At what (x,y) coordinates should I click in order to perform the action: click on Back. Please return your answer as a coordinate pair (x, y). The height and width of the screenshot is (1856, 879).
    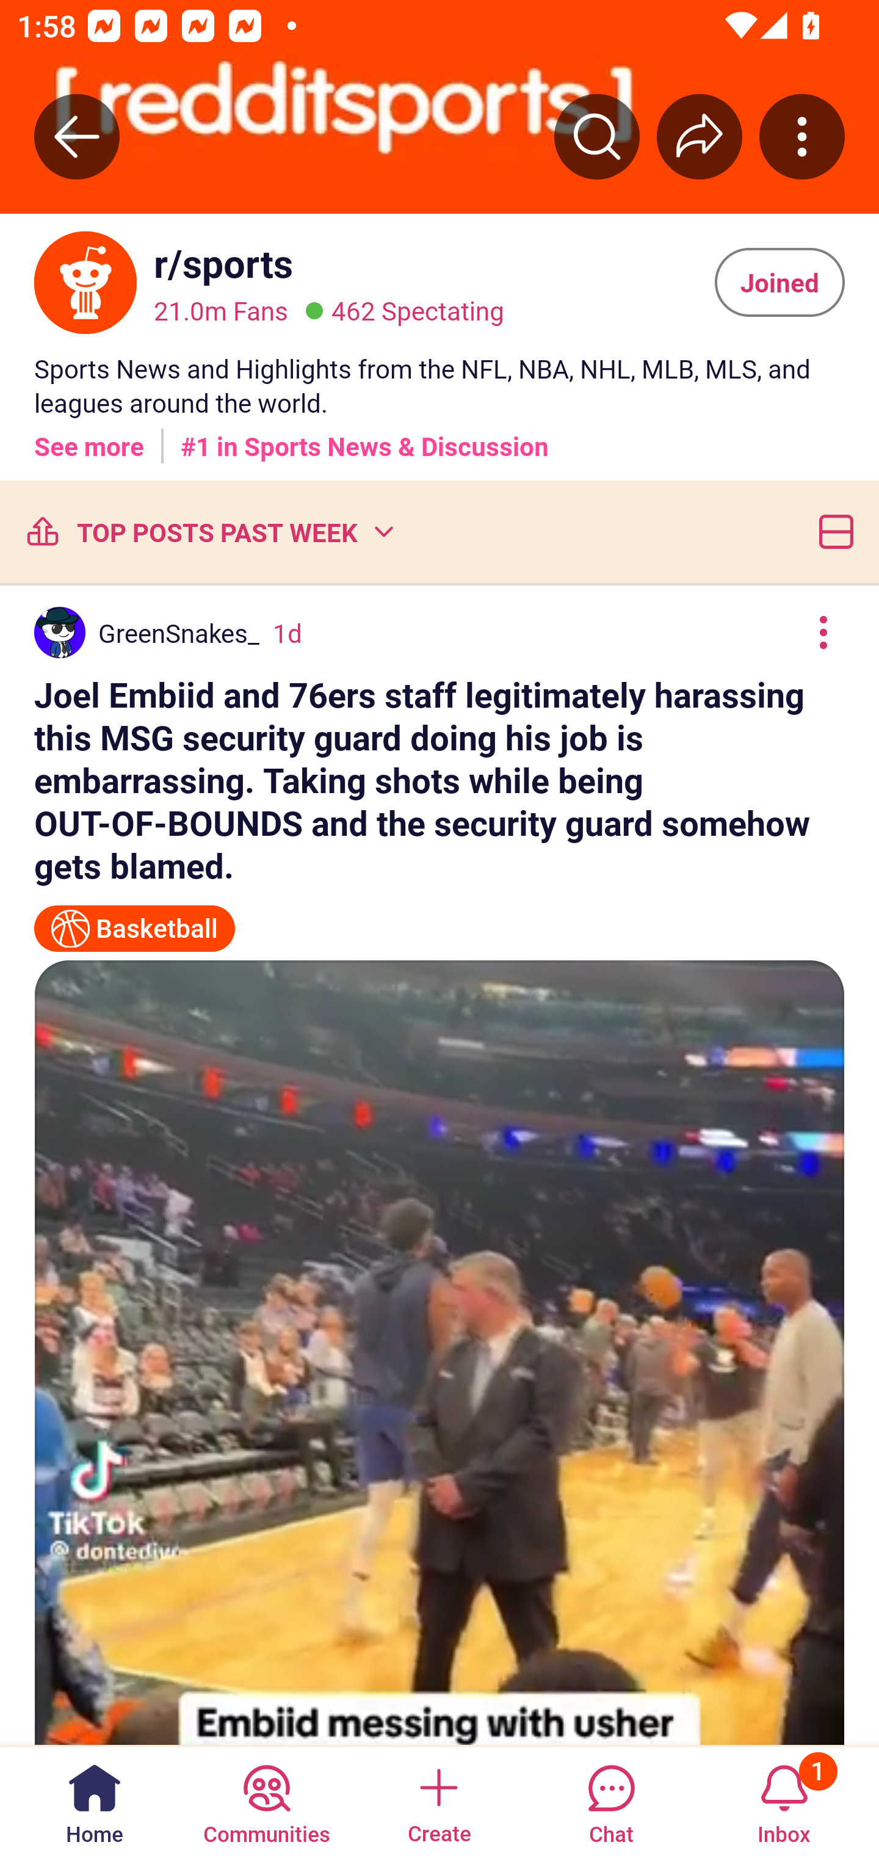
    Looking at the image, I should click on (77, 136).